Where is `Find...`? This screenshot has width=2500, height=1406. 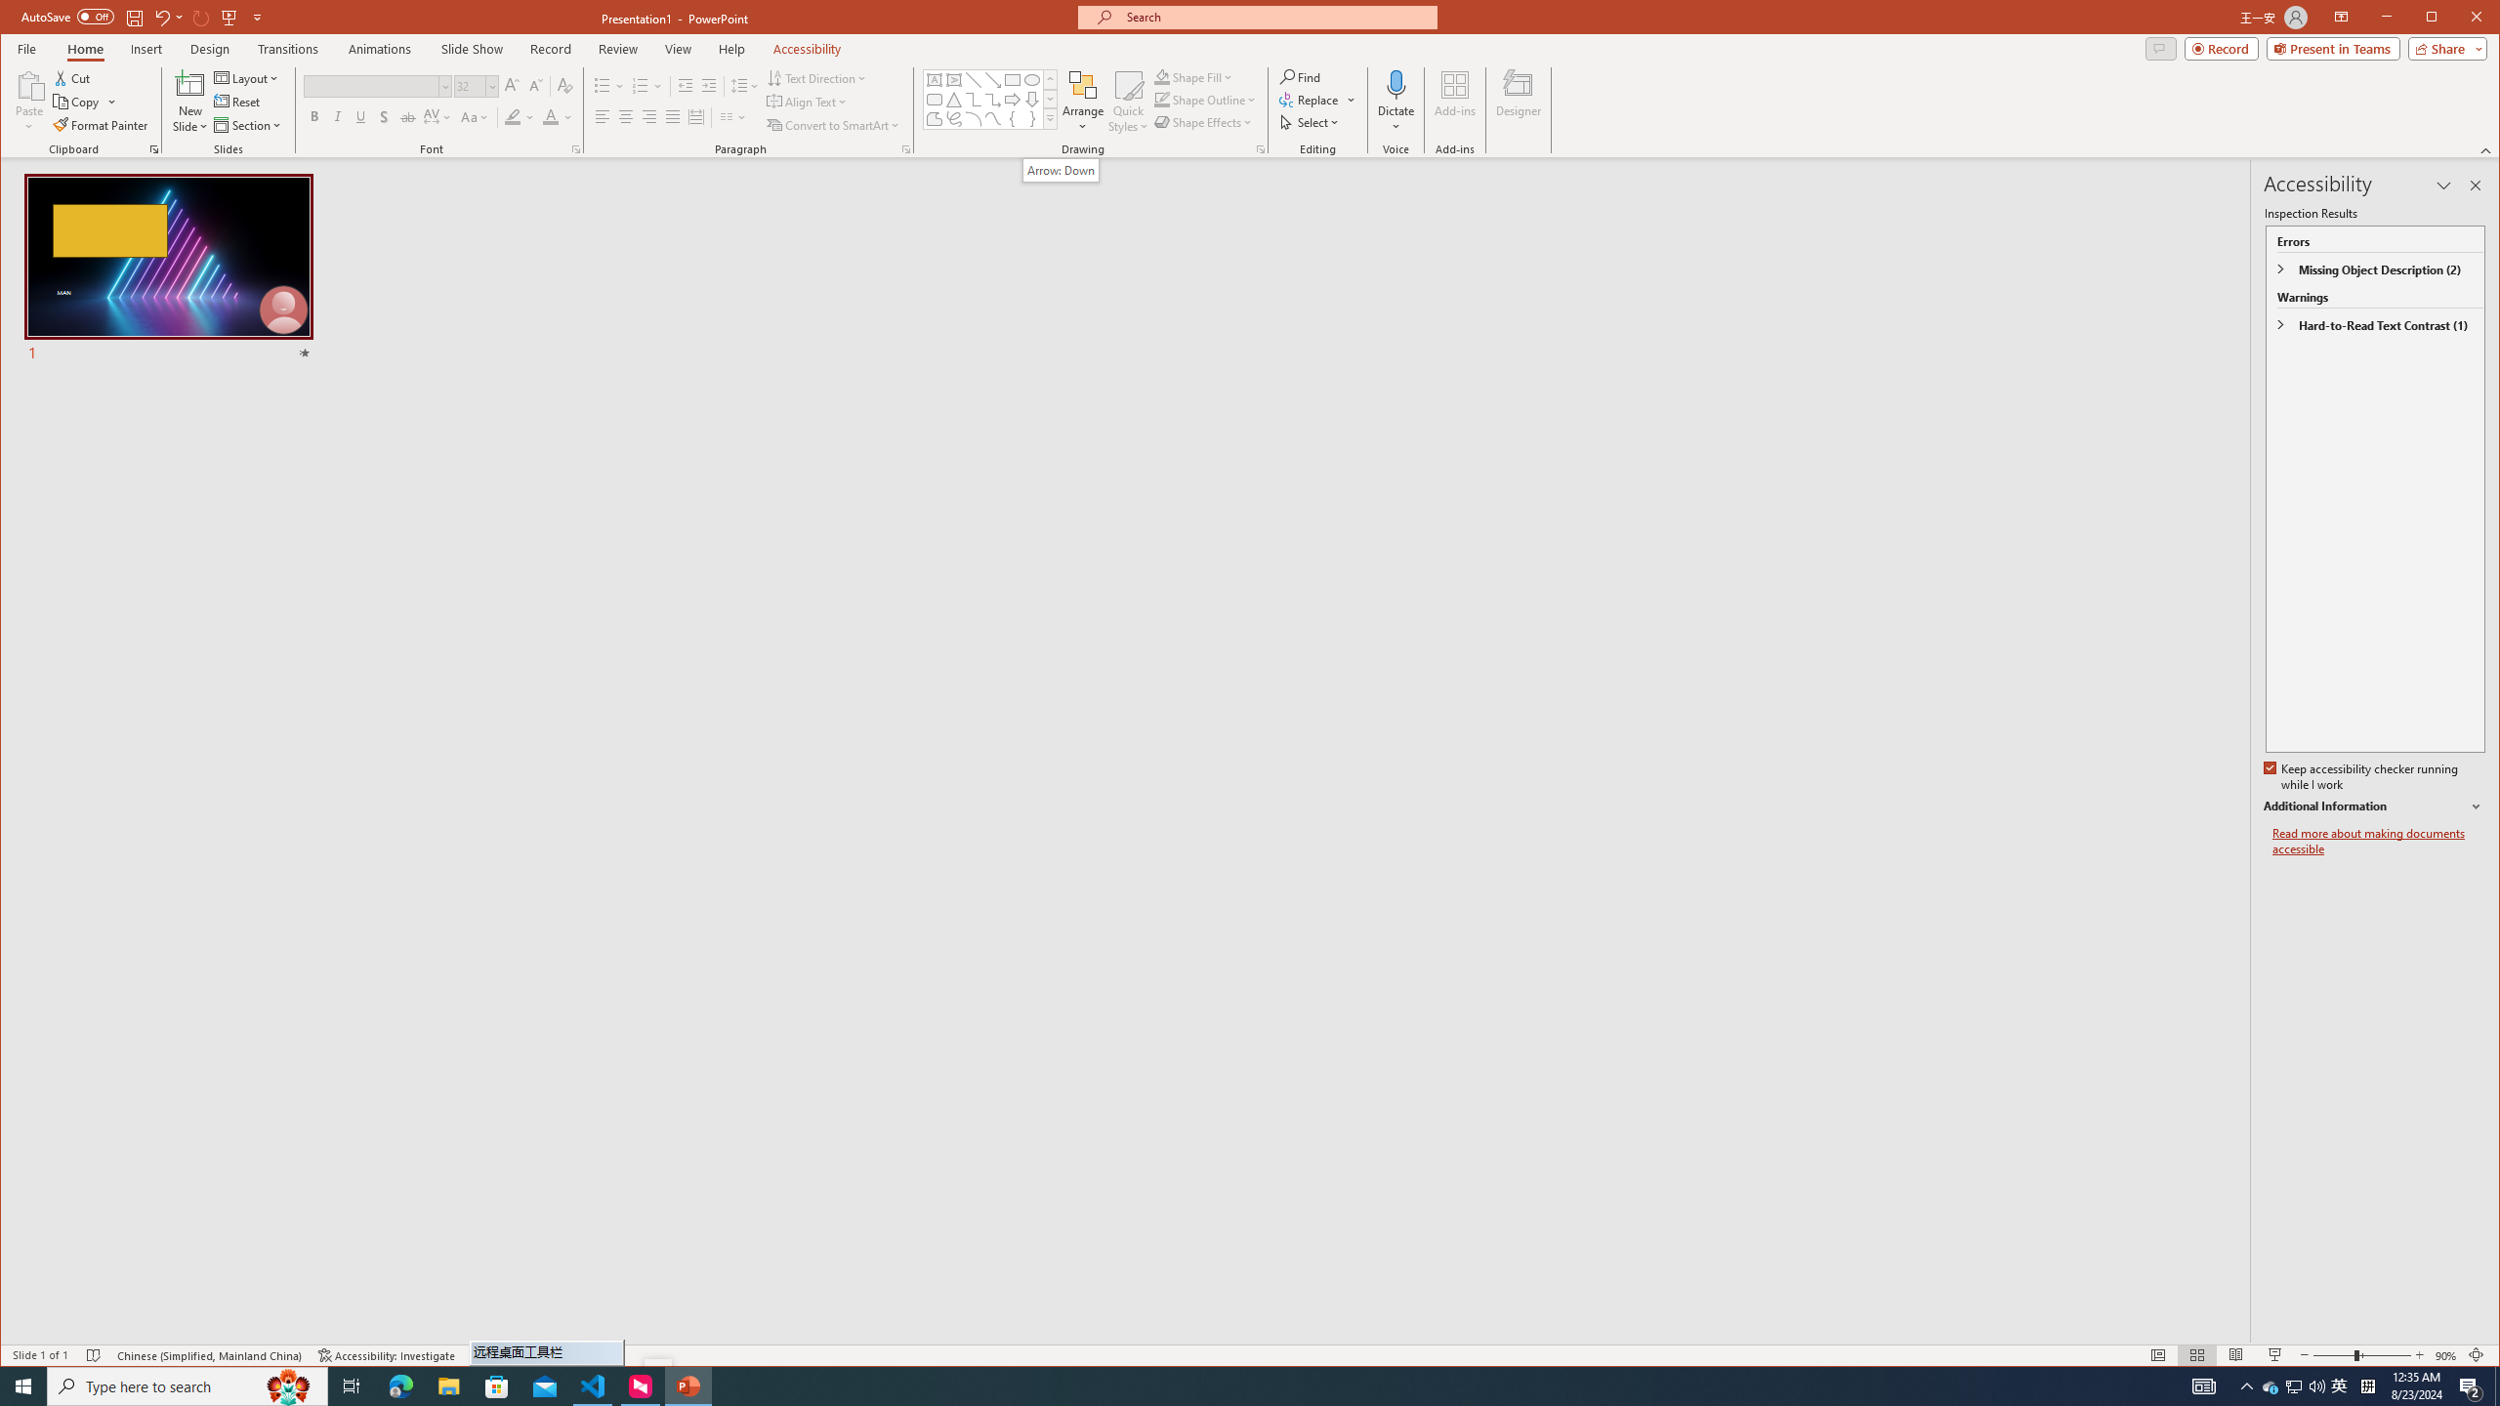 Find... is located at coordinates (1303, 76).